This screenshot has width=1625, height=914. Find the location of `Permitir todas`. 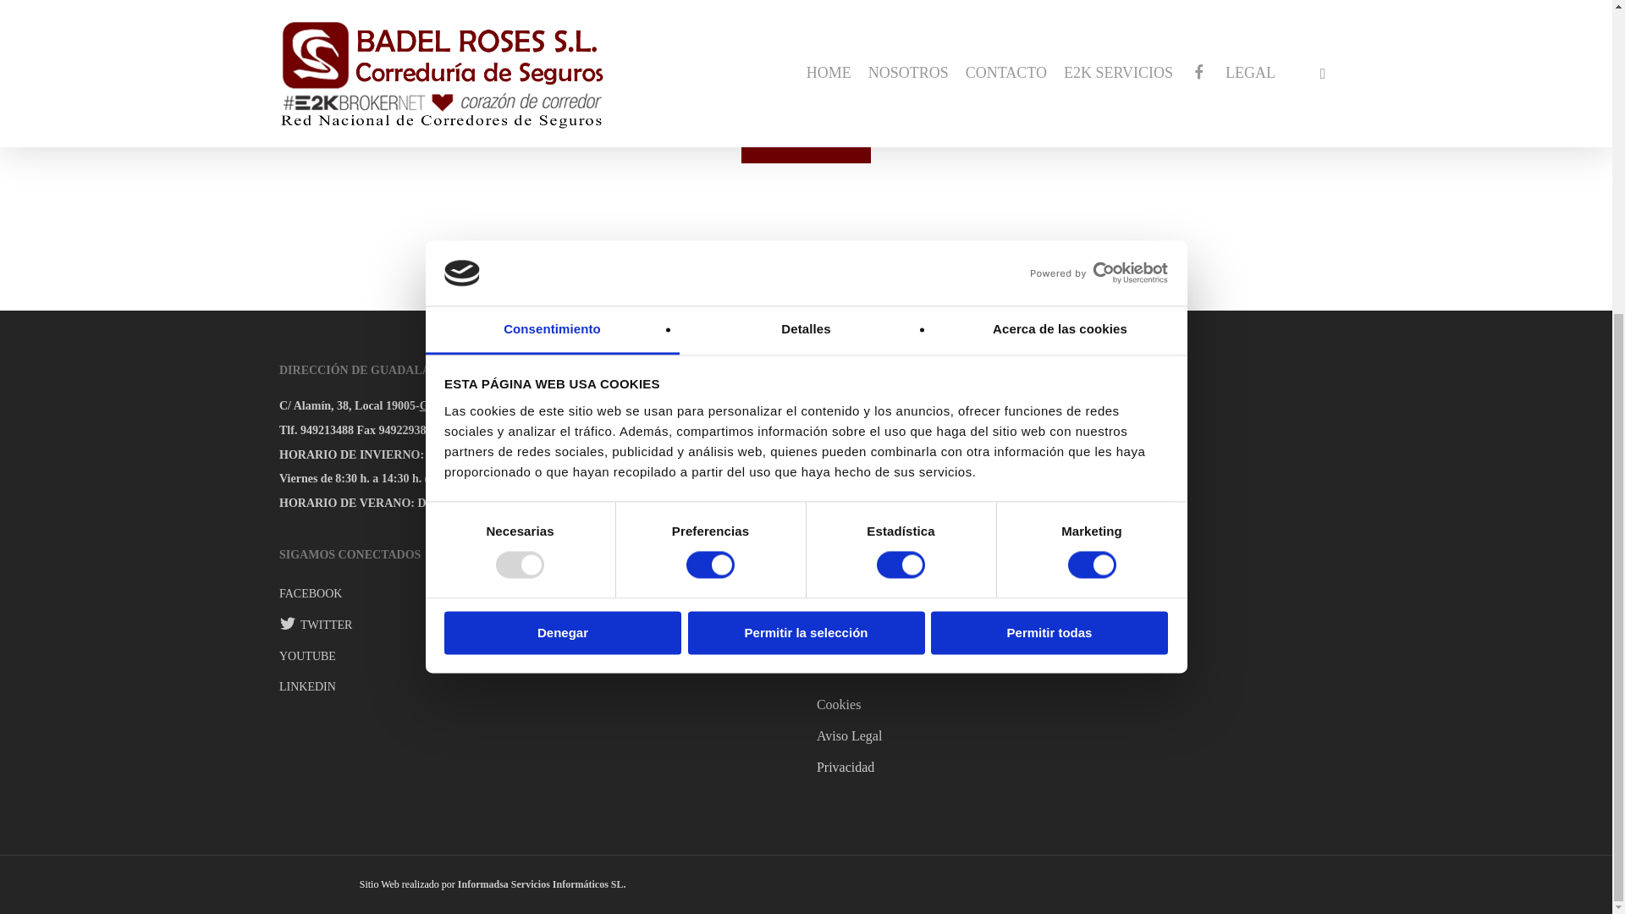

Permitir todas is located at coordinates (1049, 164).